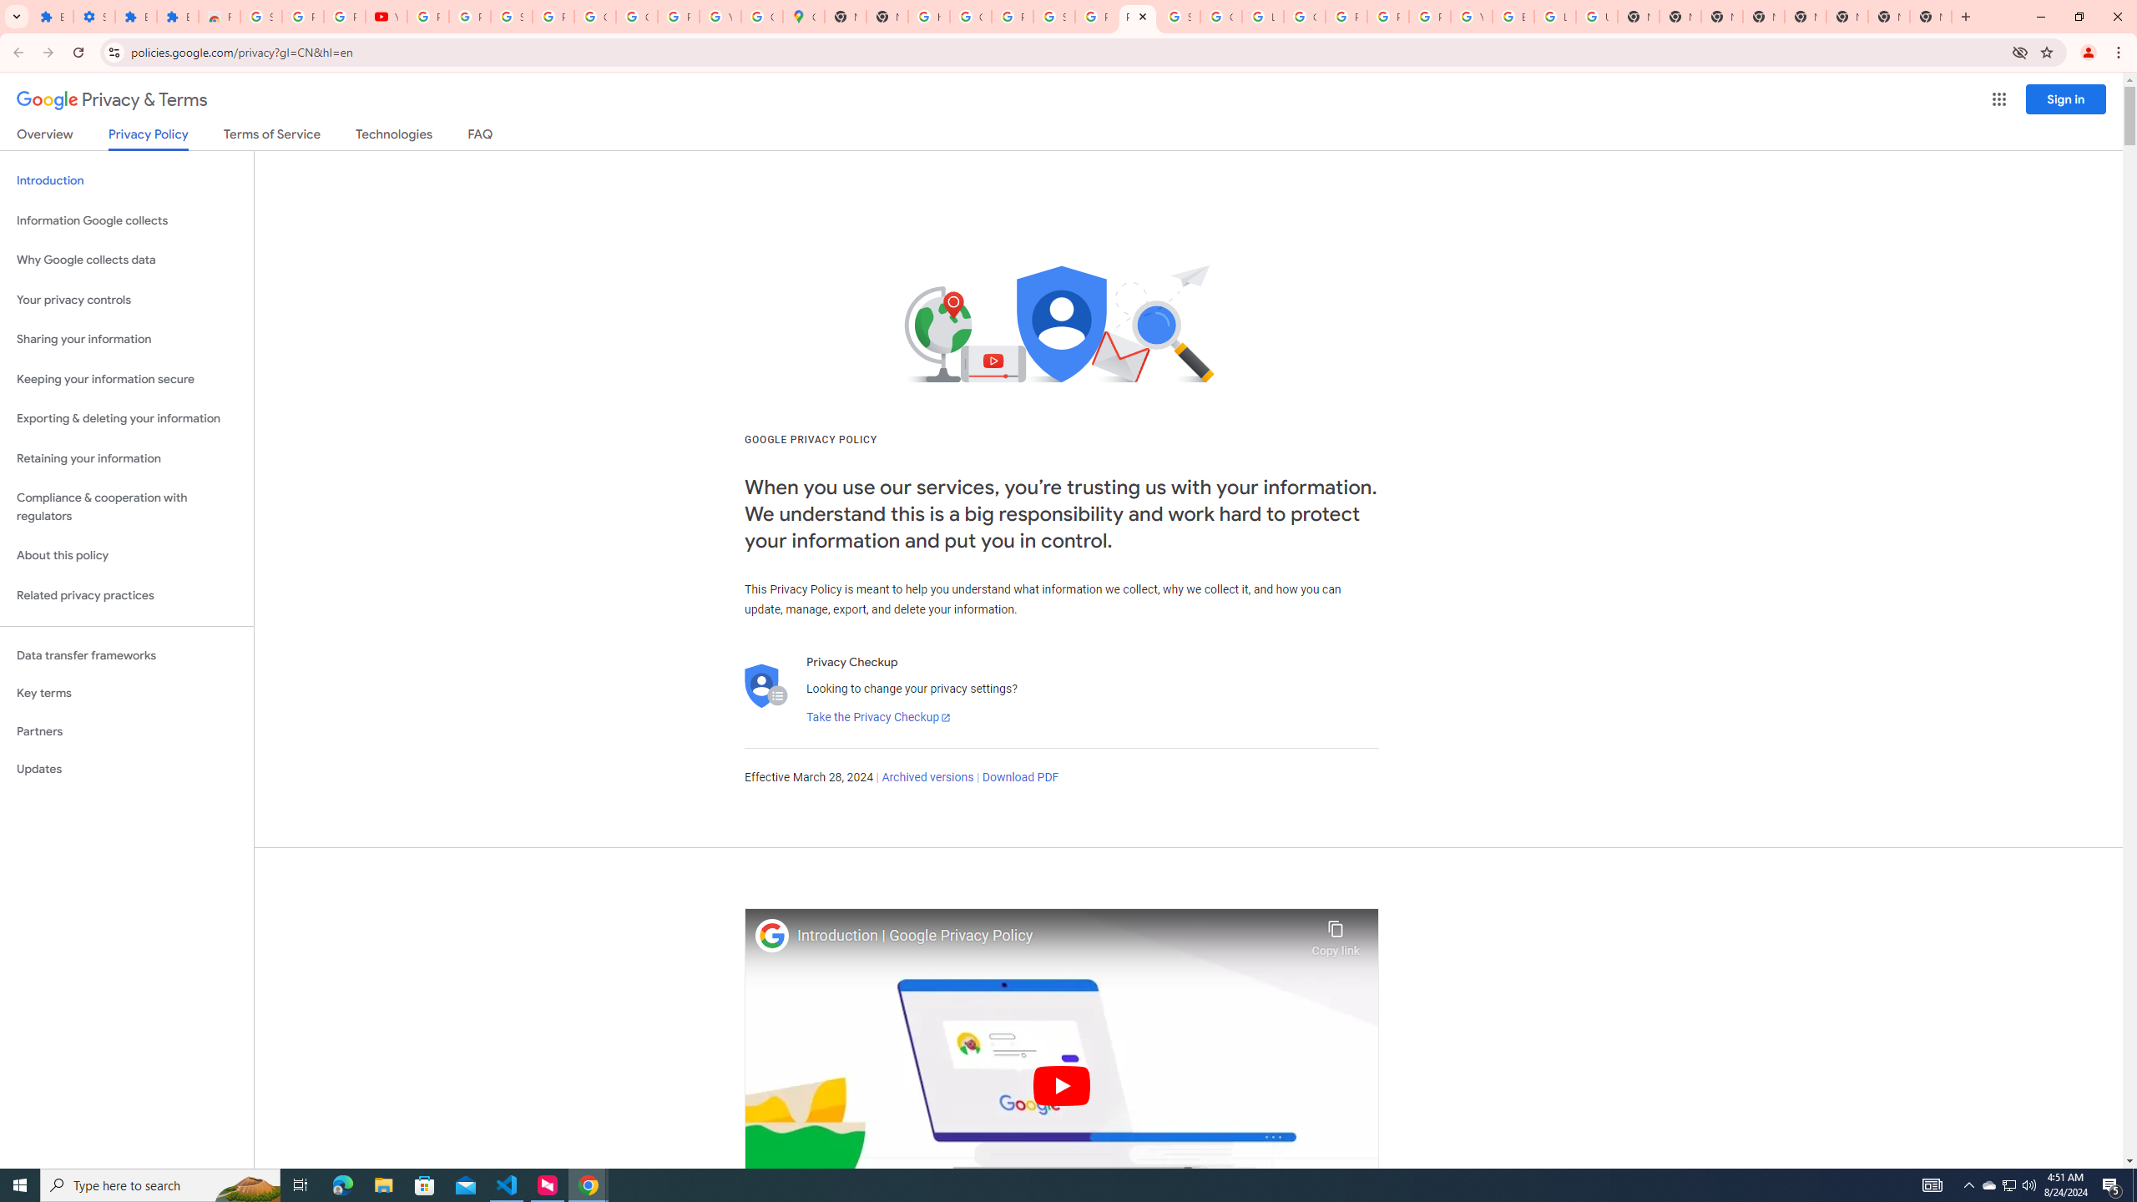  I want to click on Photo image of Google, so click(772, 935).